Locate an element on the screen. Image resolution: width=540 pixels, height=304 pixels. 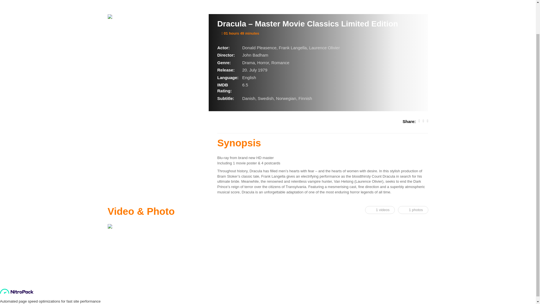
Frank Langella is located at coordinates (292, 48).